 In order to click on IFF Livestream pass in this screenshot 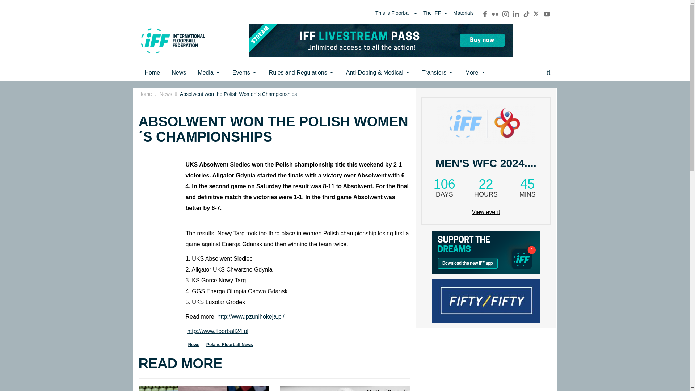, I will do `click(381, 40)`.